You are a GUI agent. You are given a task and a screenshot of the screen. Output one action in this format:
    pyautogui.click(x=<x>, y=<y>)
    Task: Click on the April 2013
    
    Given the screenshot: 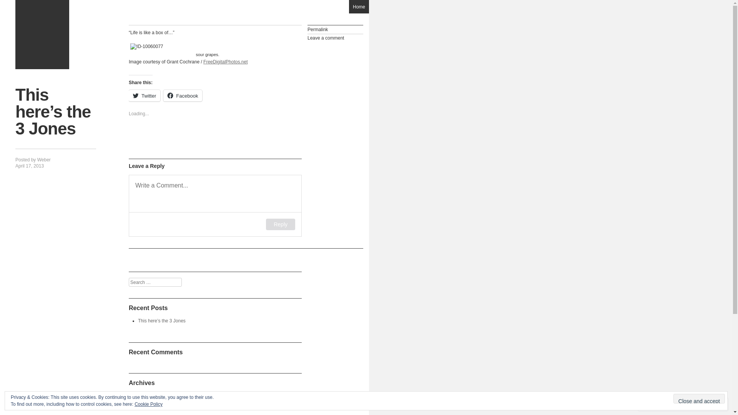 What is the action you would take?
    pyautogui.click(x=148, y=395)
    